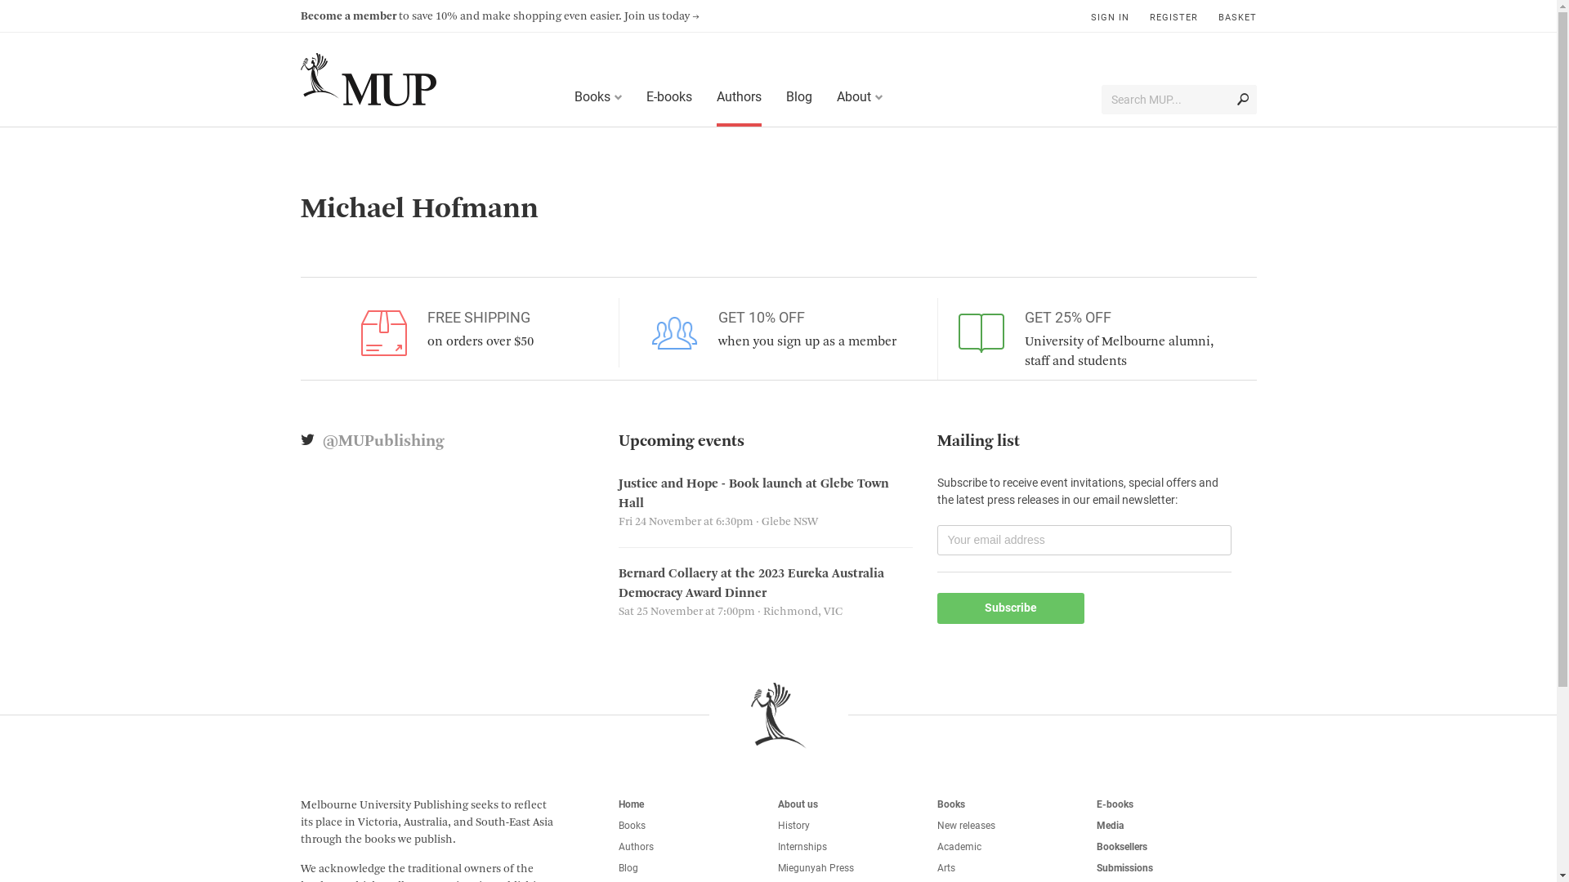 The height and width of the screenshot is (882, 1569). I want to click on Home, so click(631, 804).